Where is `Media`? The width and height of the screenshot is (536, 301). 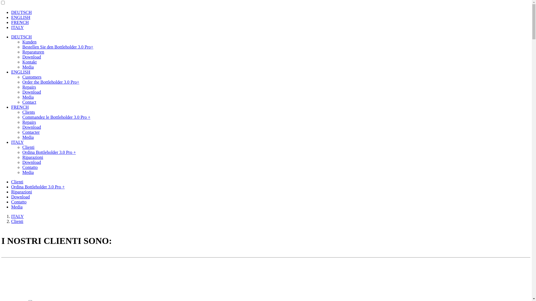 Media is located at coordinates (28, 172).